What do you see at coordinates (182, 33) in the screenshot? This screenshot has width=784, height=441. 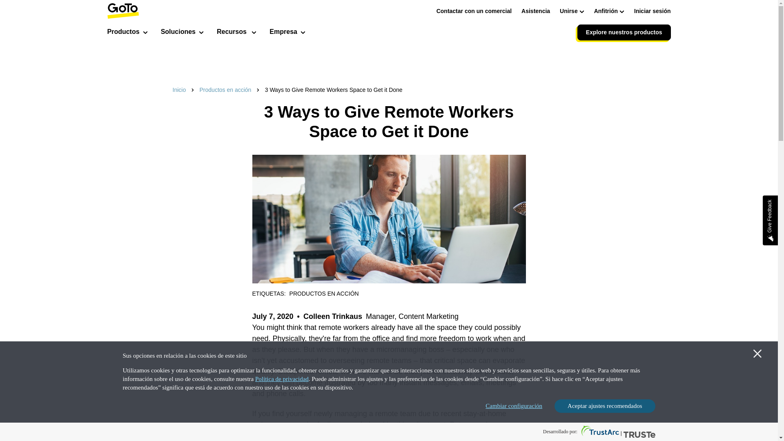 I see `Soluciones` at bounding box center [182, 33].